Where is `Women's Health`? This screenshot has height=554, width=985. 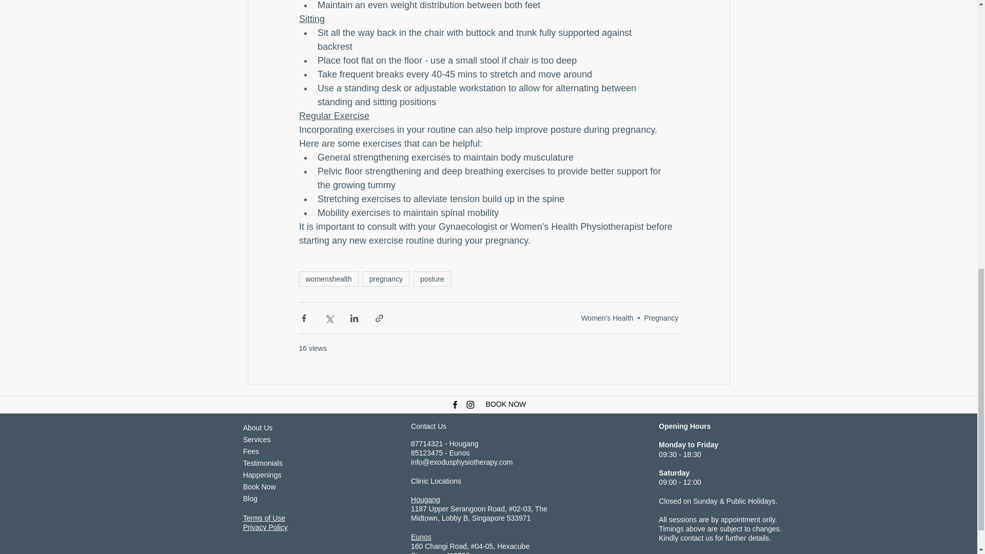
Women's Health is located at coordinates (607, 318).